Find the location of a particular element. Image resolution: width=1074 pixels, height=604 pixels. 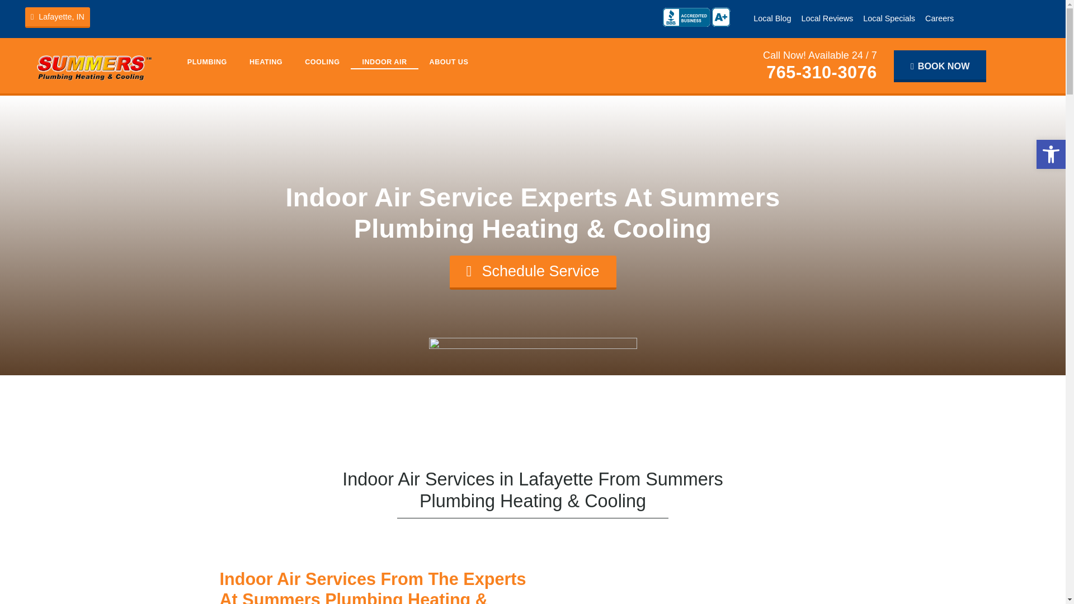

Local Blog is located at coordinates (772, 18).